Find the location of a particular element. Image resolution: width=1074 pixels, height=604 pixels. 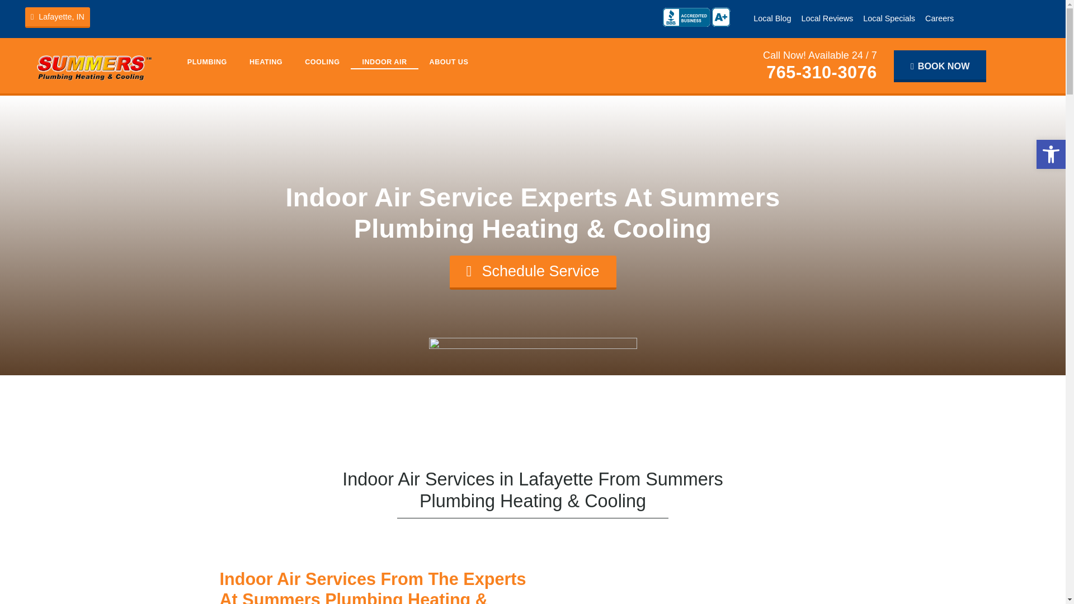

Local Blog is located at coordinates (772, 18).